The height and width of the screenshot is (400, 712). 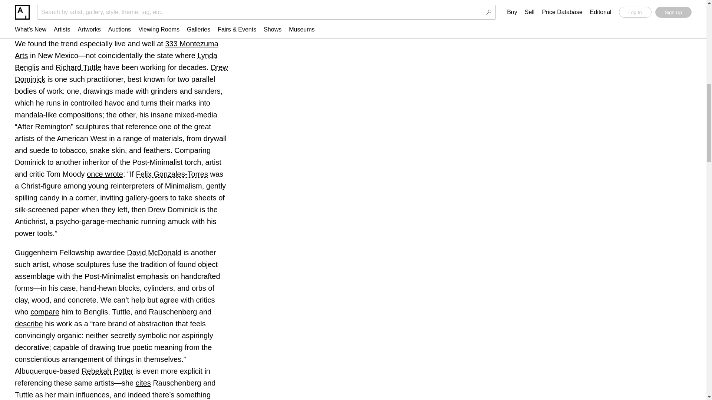 I want to click on Drew Dominick, so click(x=121, y=73).